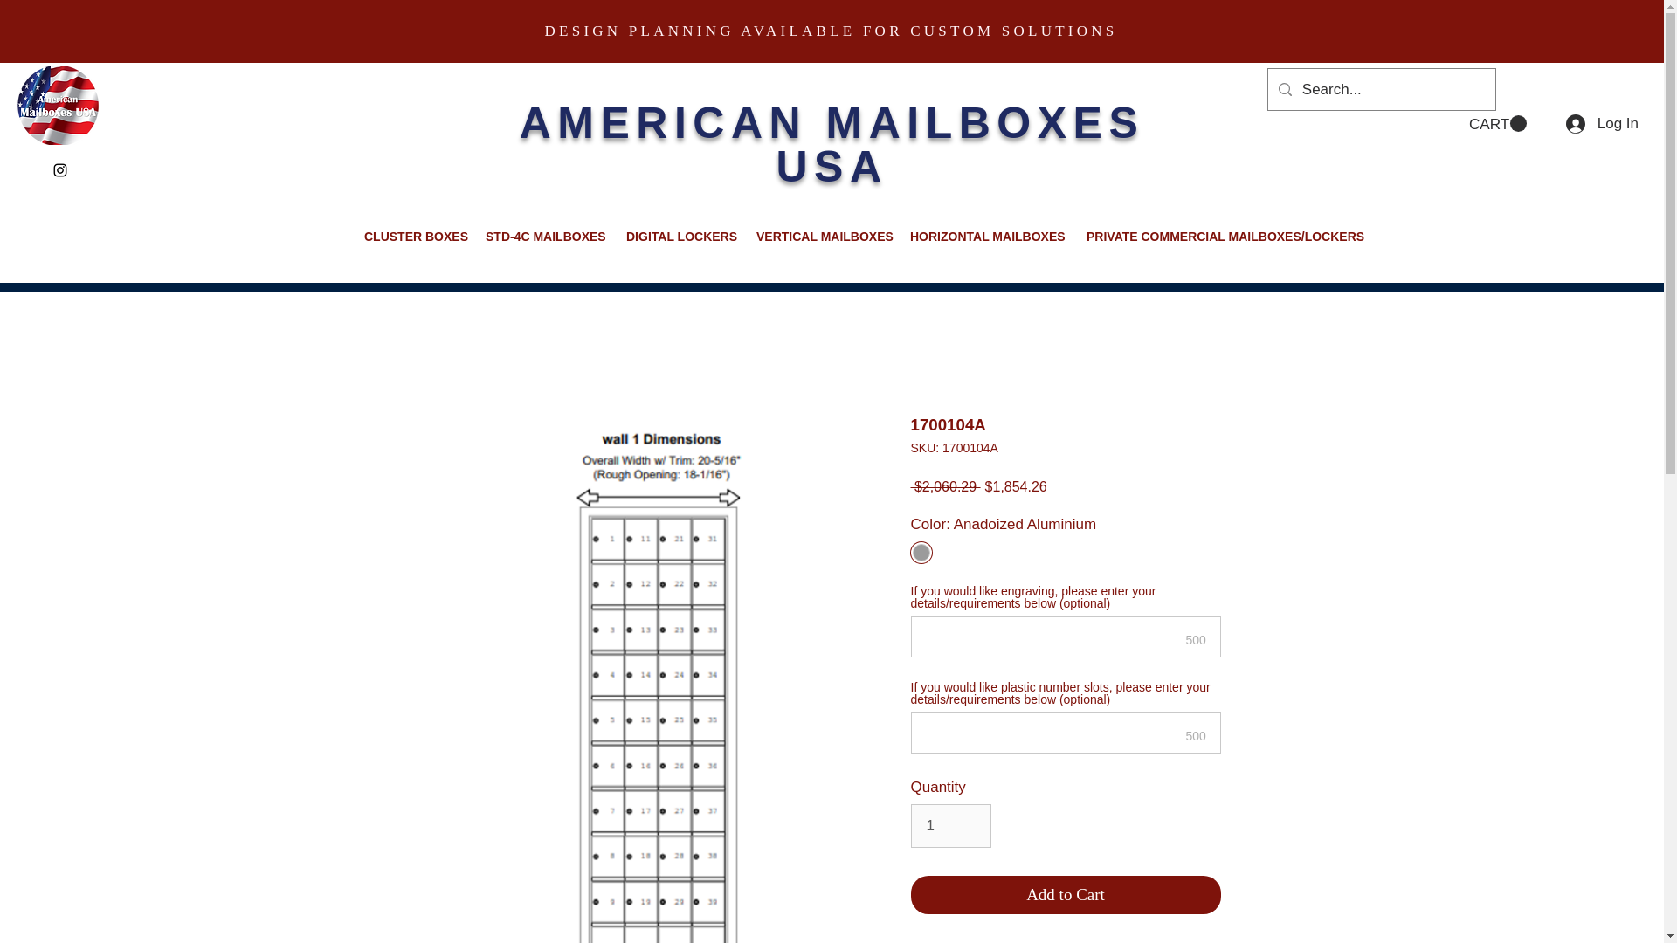  What do you see at coordinates (950, 825) in the screenshot?
I see `1` at bounding box center [950, 825].